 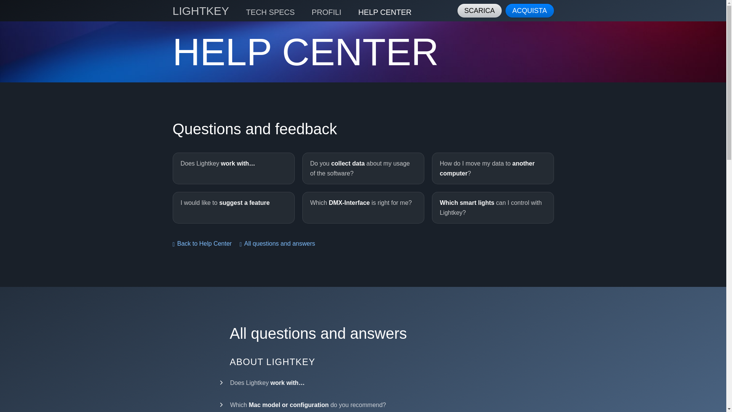 What do you see at coordinates (385, 12) in the screenshot?
I see `HELP CENTER` at bounding box center [385, 12].